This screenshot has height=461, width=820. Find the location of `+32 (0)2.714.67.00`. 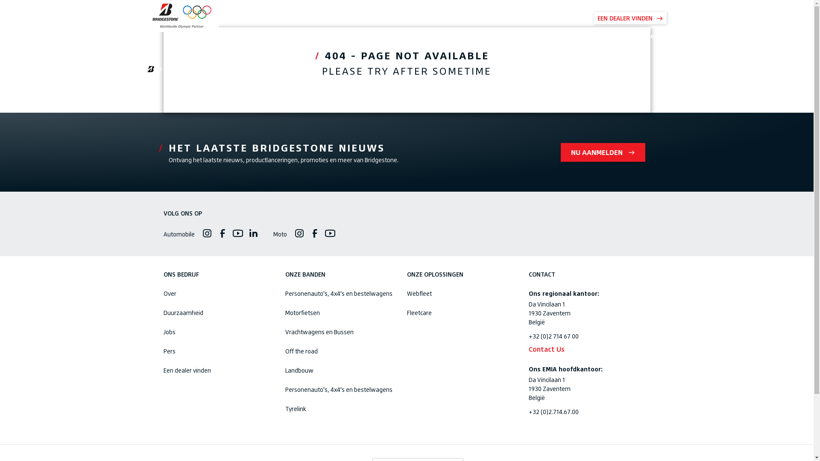

+32 (0)2.714.67.00 is located at coordinates (584, 411).